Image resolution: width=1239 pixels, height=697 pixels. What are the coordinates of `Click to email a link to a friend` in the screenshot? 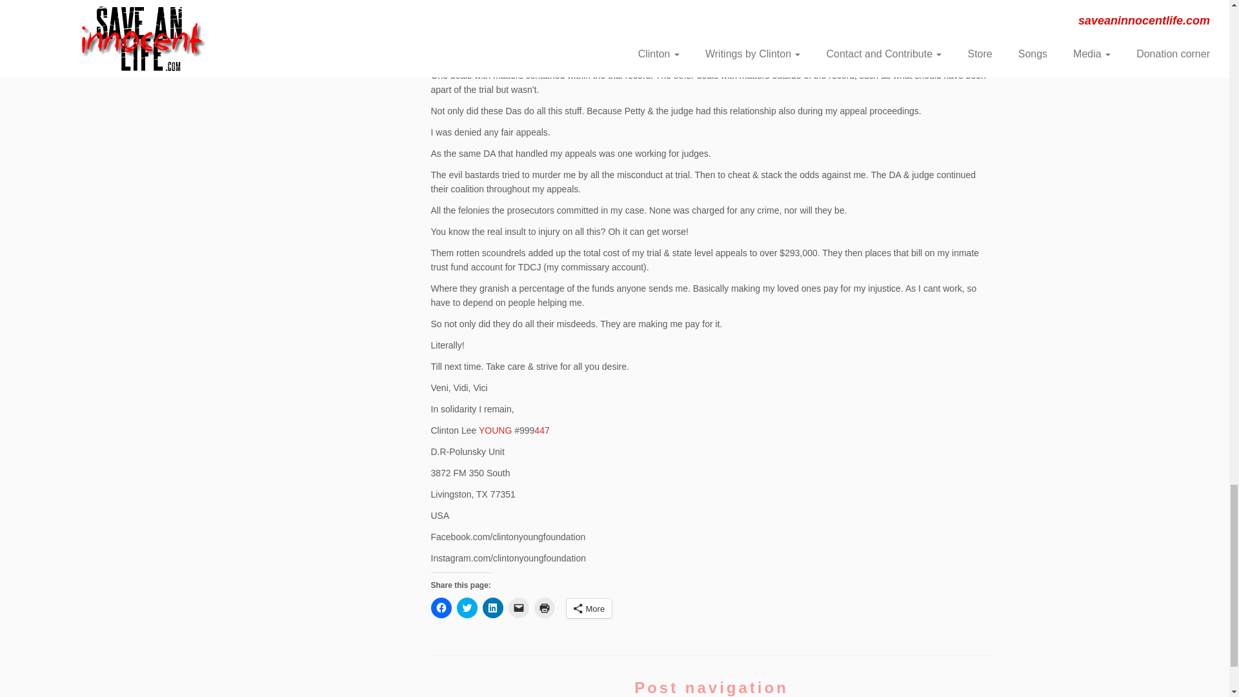 It's located at (518, 607).